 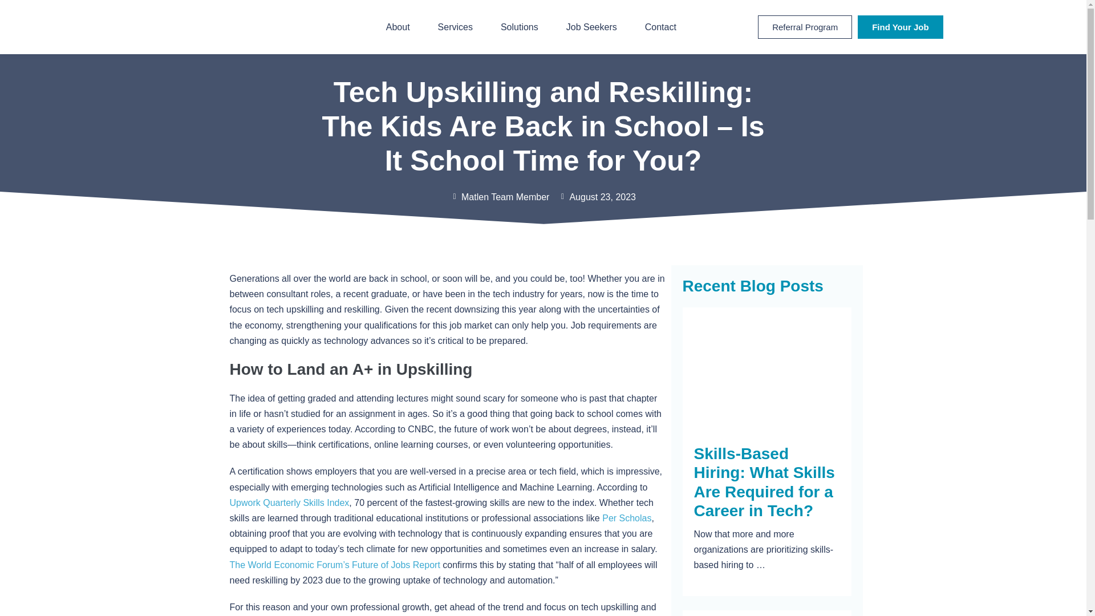 I want to click on Job Seekers, so click(x=592, y=27).